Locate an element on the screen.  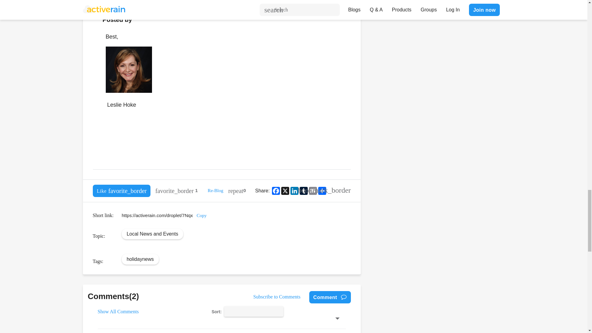
Copy is located at coordinates (202, 216).